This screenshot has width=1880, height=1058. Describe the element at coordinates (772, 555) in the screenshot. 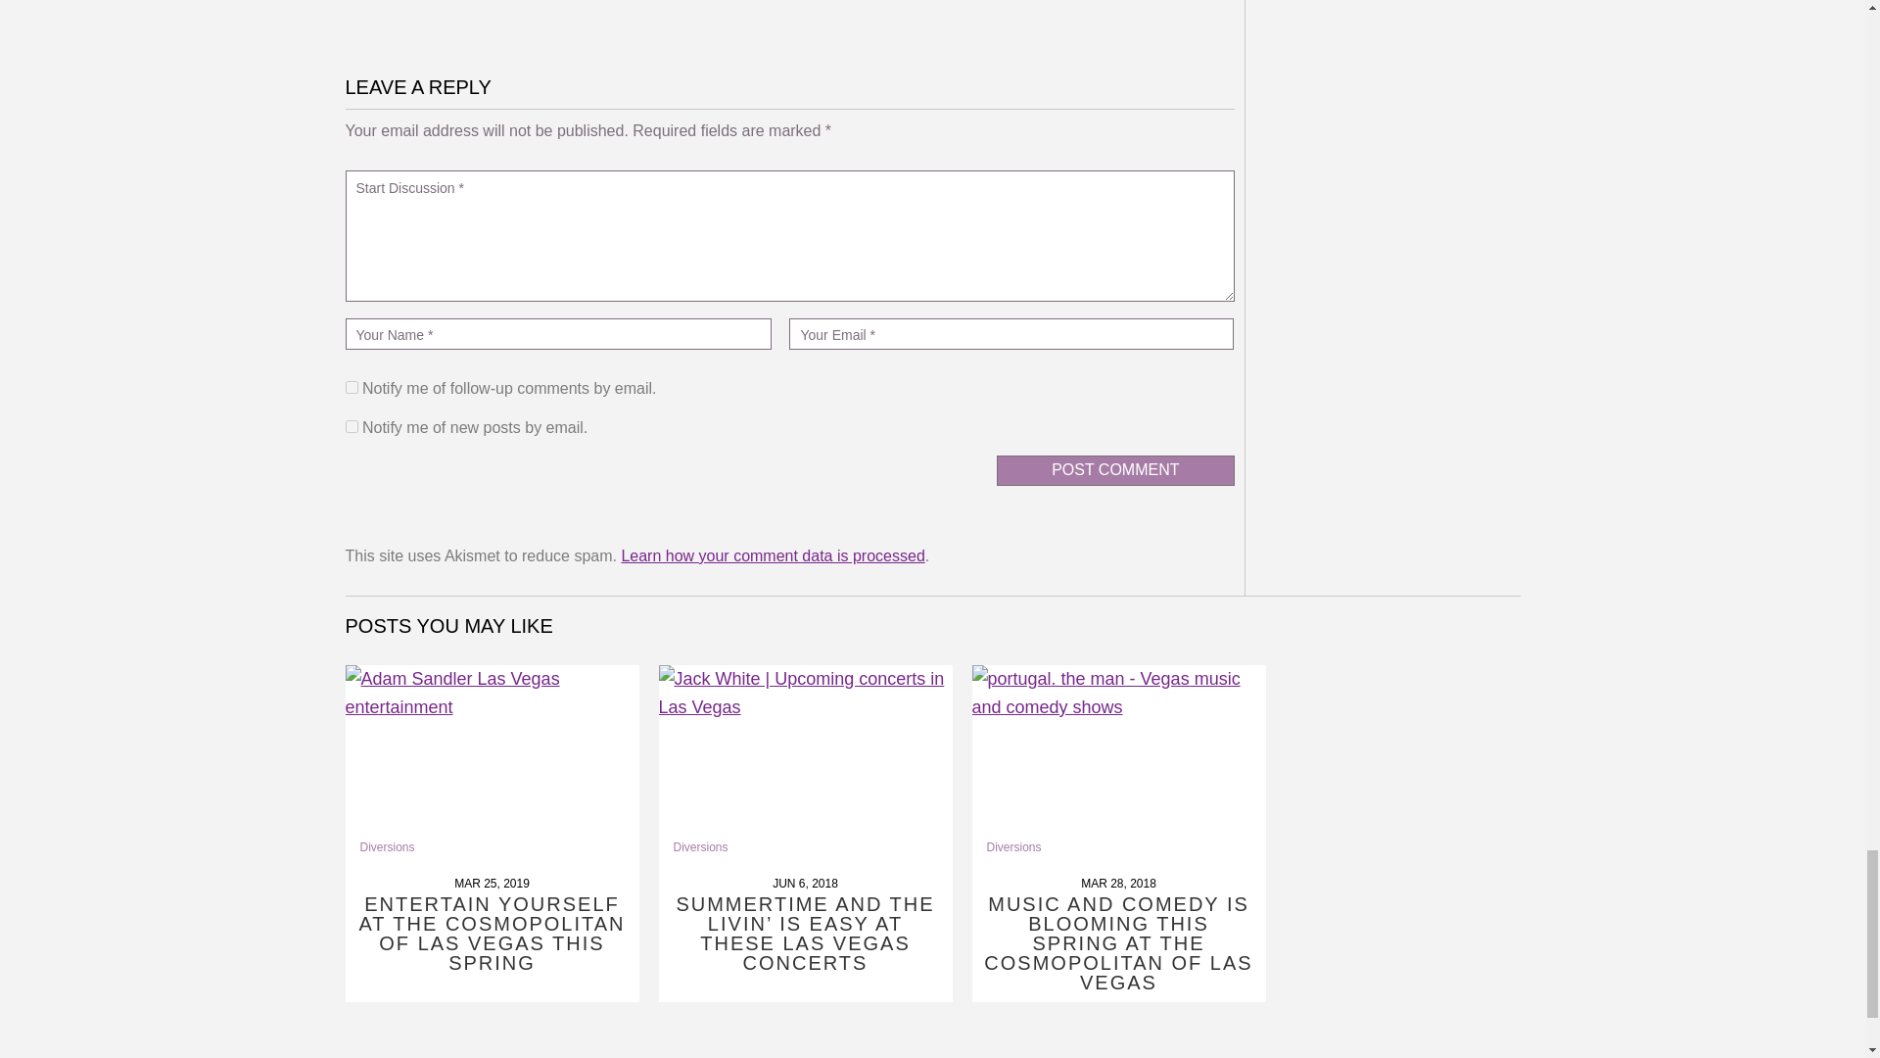

I see `Learn how your comment data is processed` at that location.